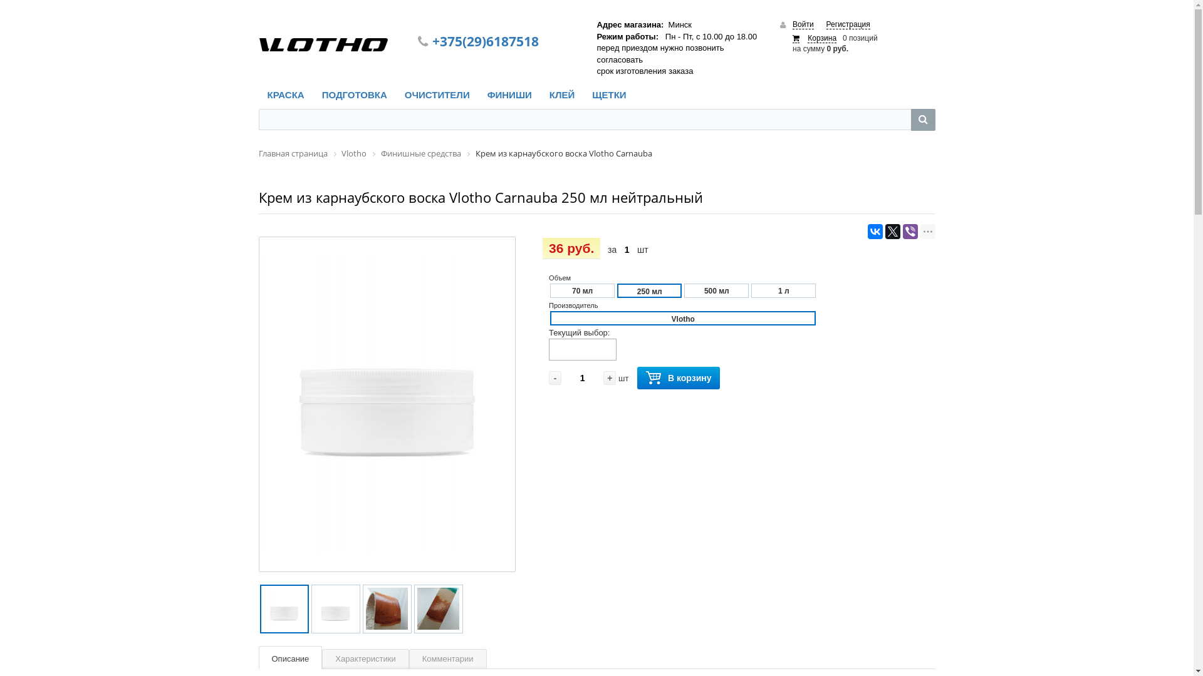 The height and width of the screenshot is (676, 1203). I want to click on Twitter, so click(892, 232).